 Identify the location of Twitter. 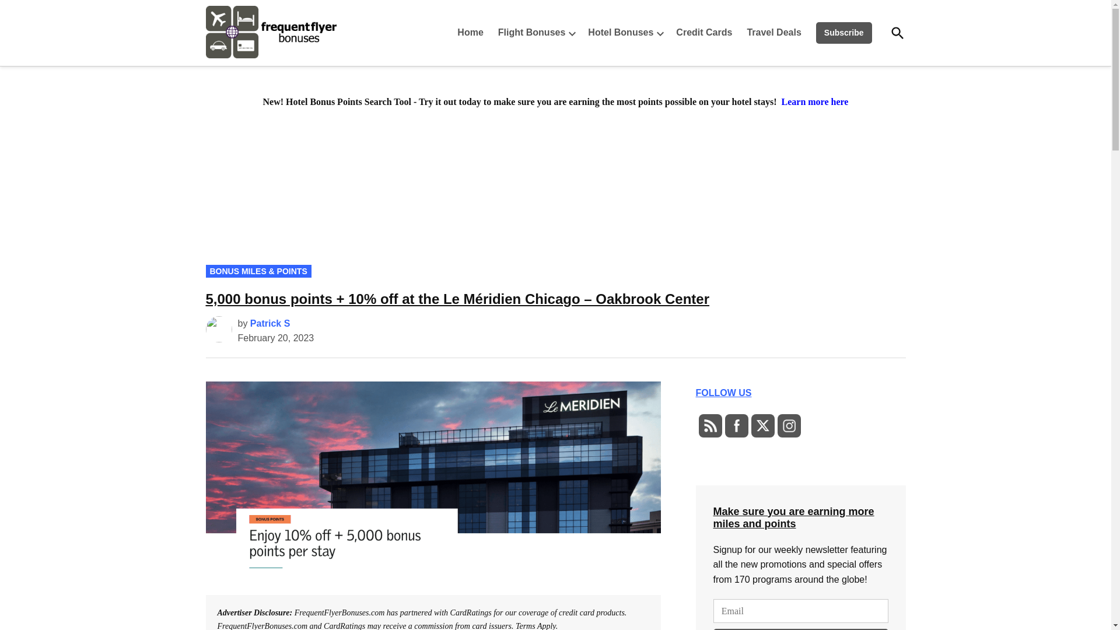
(762, 426).